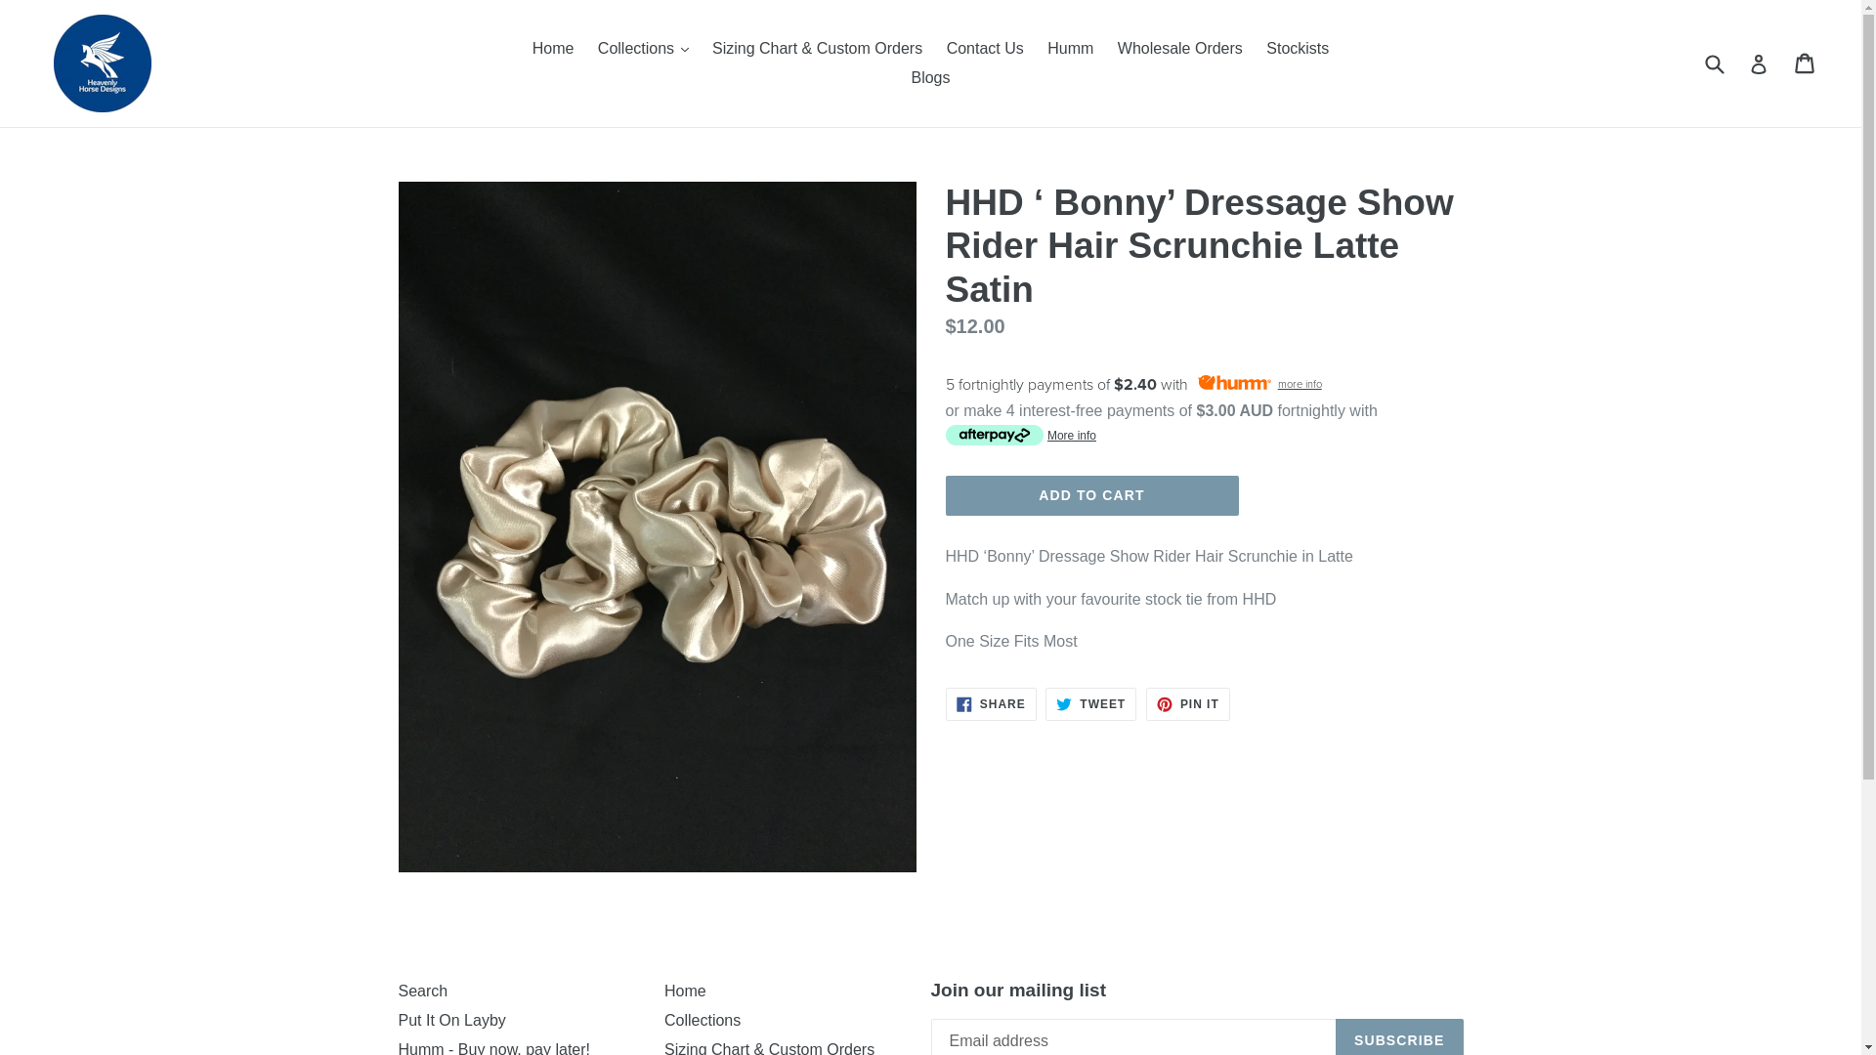  What do you see at coordinates (1090, 704) in the screenshot?
I see `TWEET
TWEET ON TWITTER` at bounding box center [1090, 704].